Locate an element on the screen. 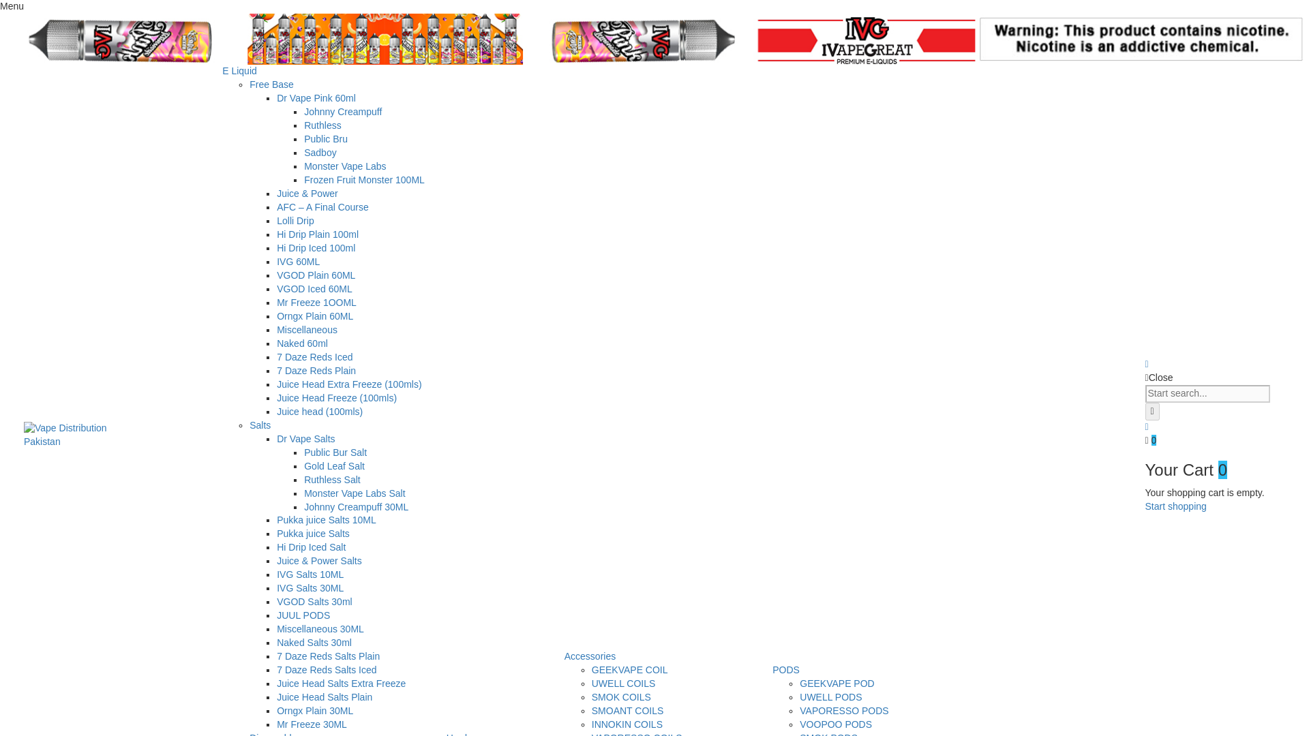 Image resolution: width=1309 pixels, height=736 pixels. Pukka juice Salts is located at coordinates (312, 533).